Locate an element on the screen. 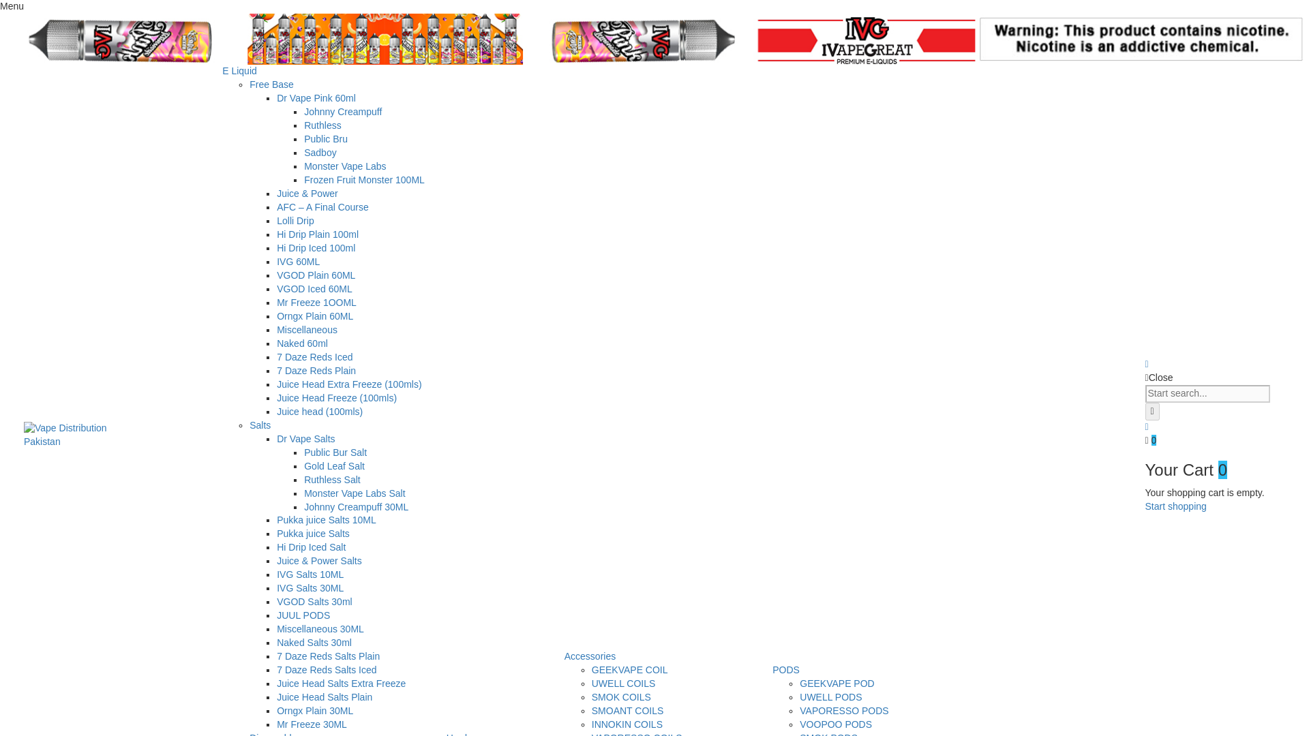 Image resolution: width=1309 pixels, height=736 pixels. Pukka juice Salts is located at coordinates (312, 533).